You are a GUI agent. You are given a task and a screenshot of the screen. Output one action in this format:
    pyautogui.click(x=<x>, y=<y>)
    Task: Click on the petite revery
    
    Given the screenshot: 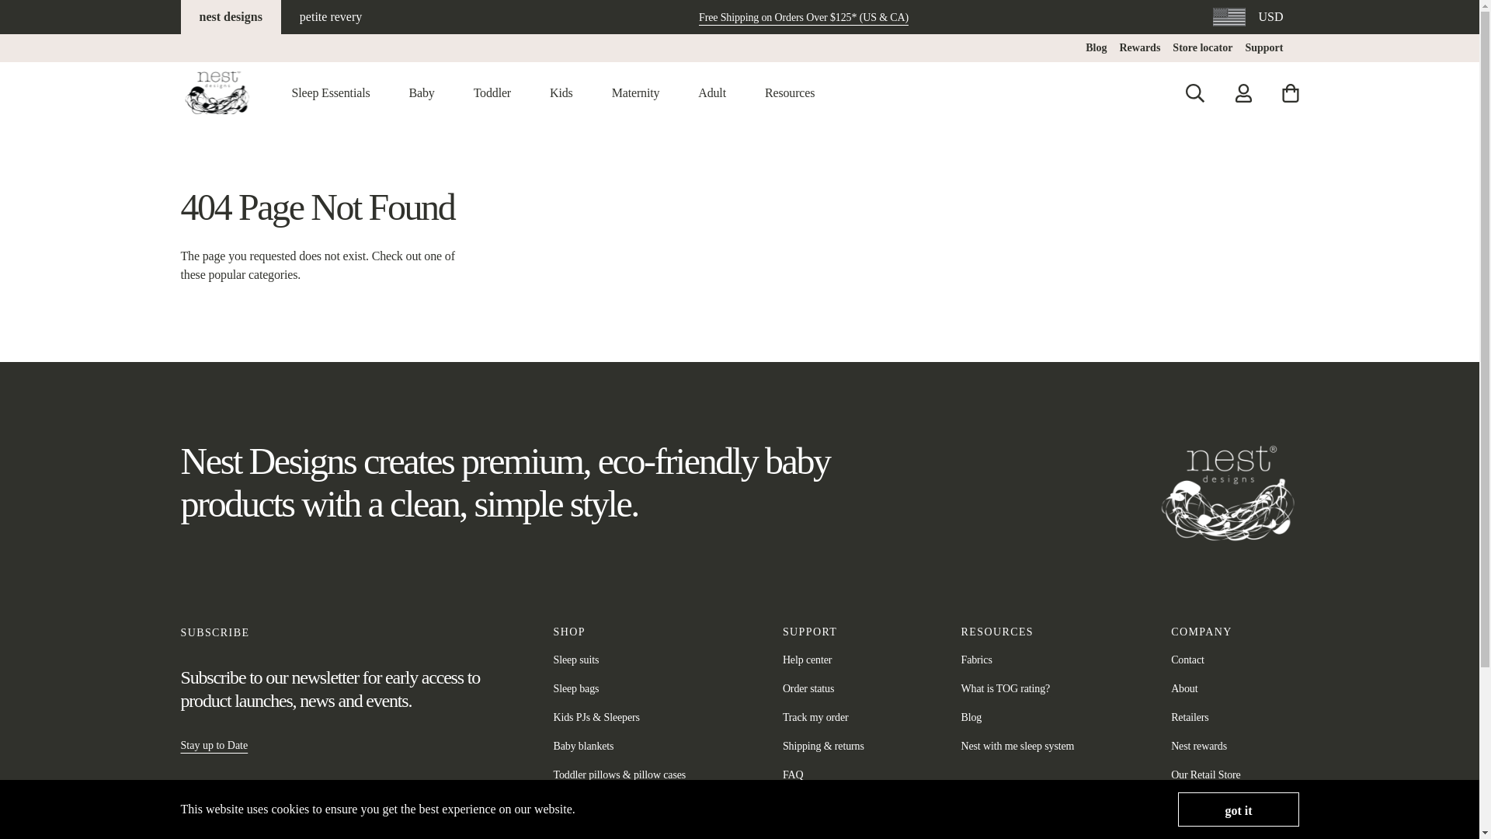 What is the action you would take?
    pyautogui.click(x=331, y=17)
    